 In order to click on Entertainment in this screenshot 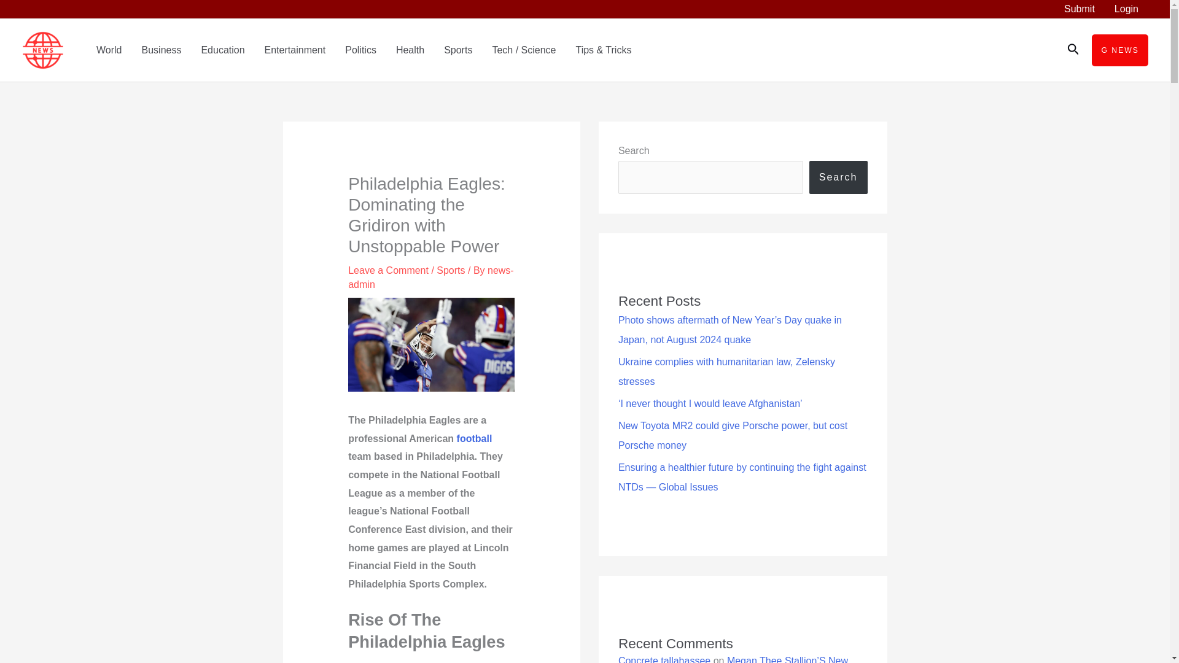, I will do `click(295, 50)`.